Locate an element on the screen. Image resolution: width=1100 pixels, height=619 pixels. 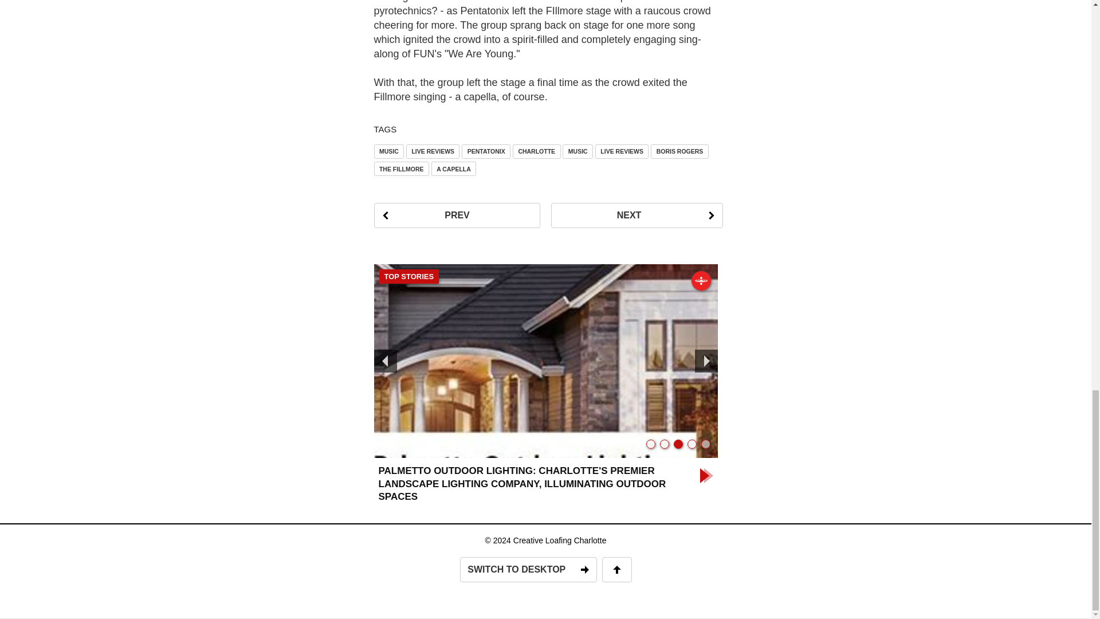
BACK TO TOP is located at coordinates (616, 570).